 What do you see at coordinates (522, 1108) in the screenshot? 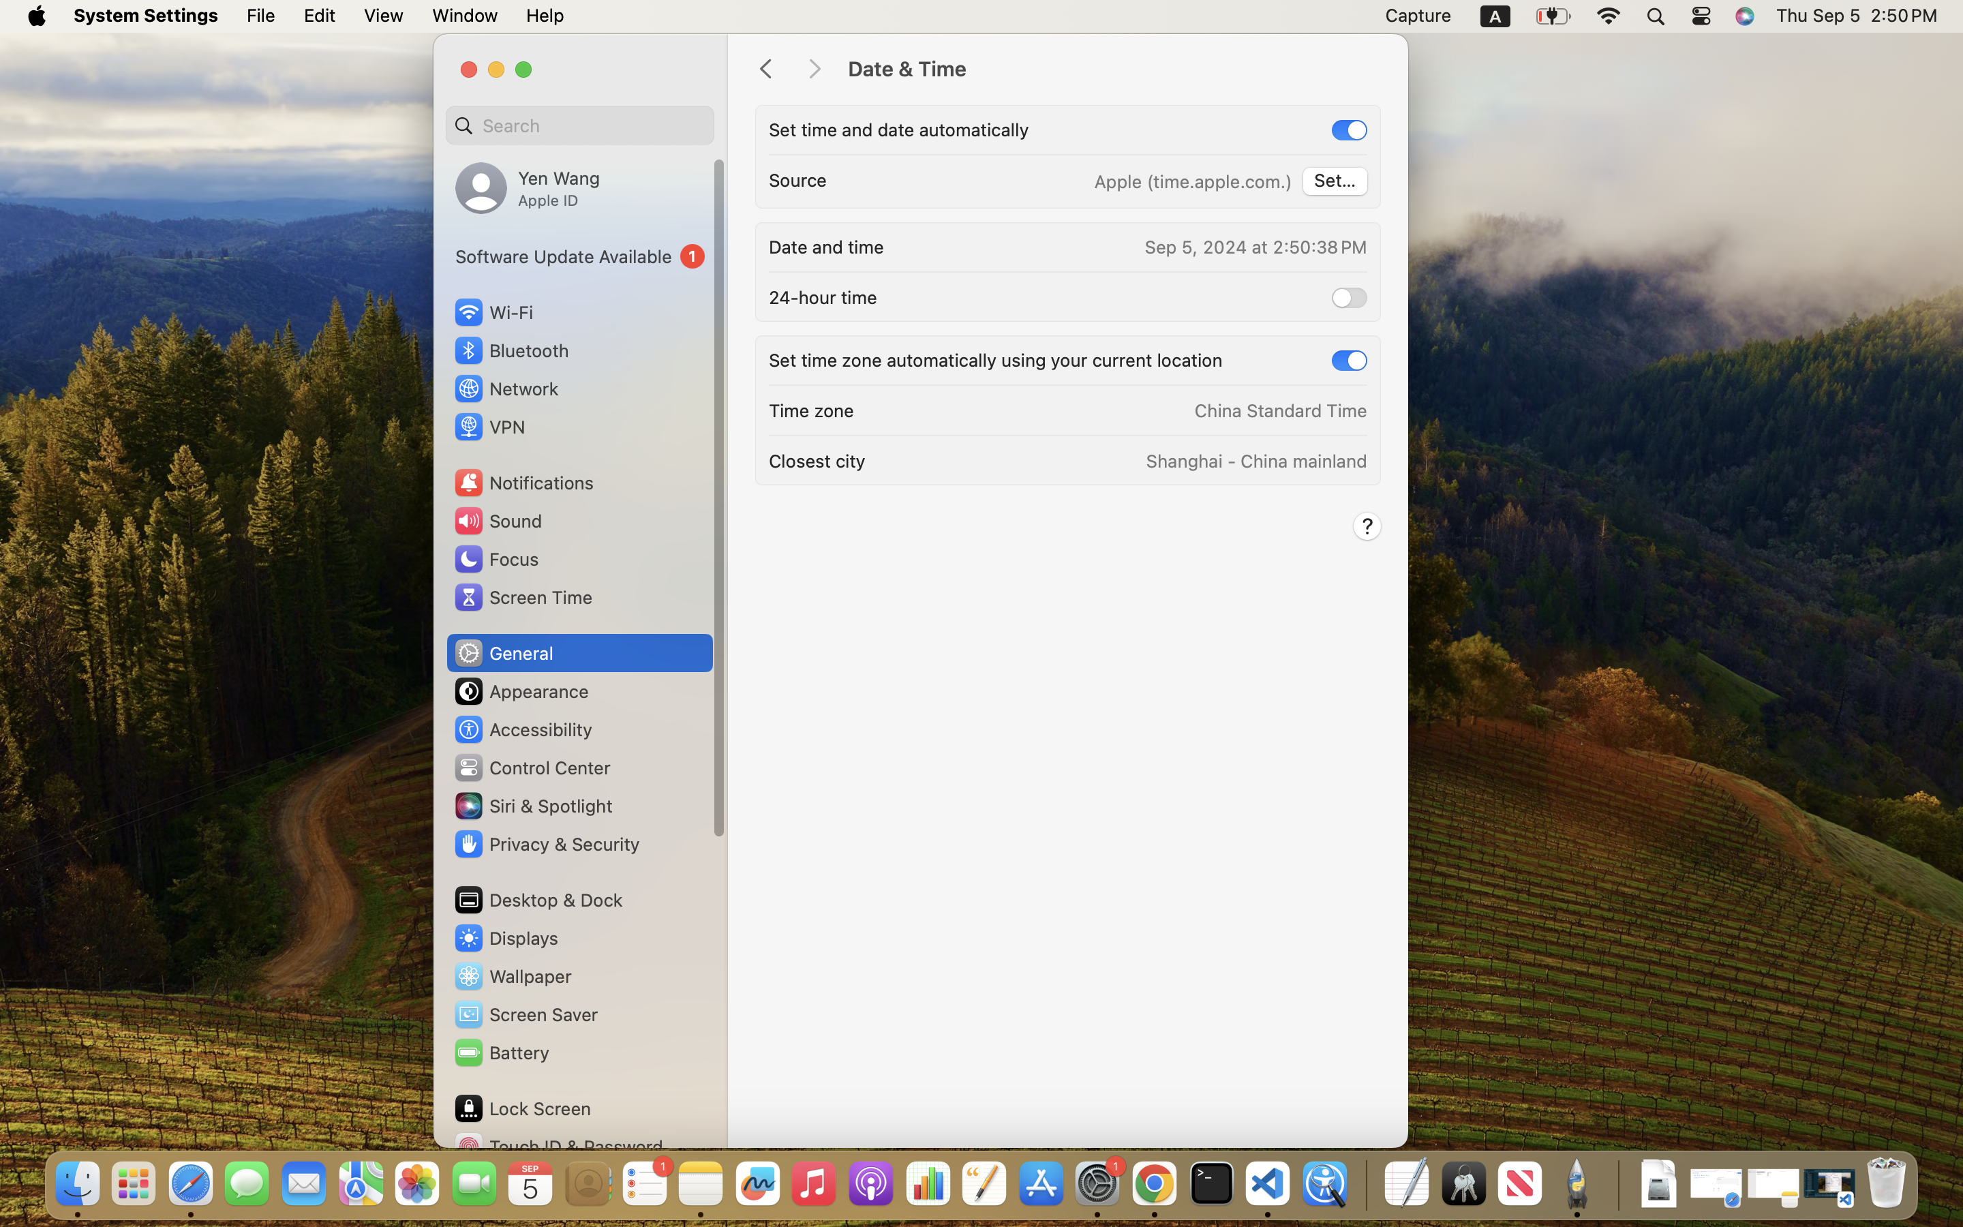
I see `Lock Screen` at bounding box center [522, 1108].